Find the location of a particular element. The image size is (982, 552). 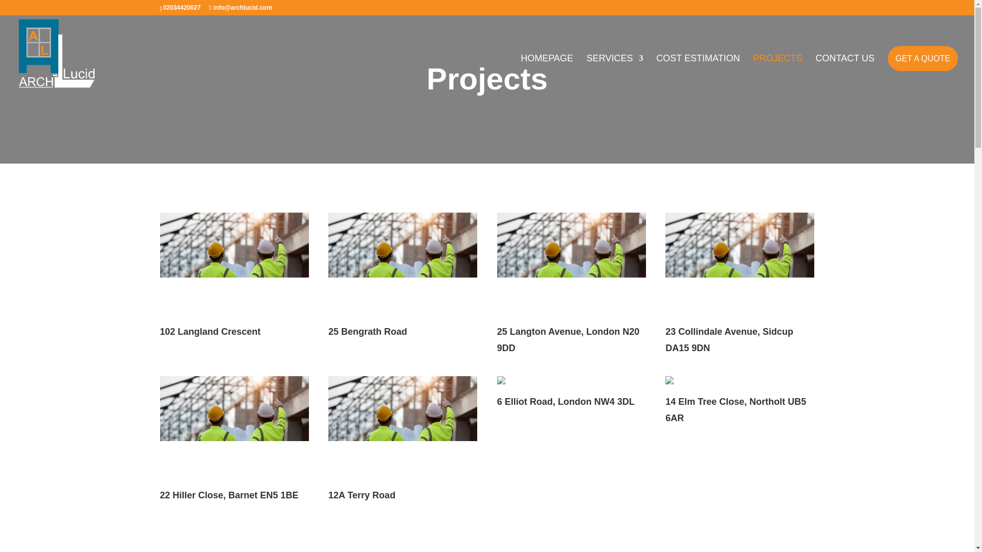

102 Langland Crescent is located at coordinates (210, 331).